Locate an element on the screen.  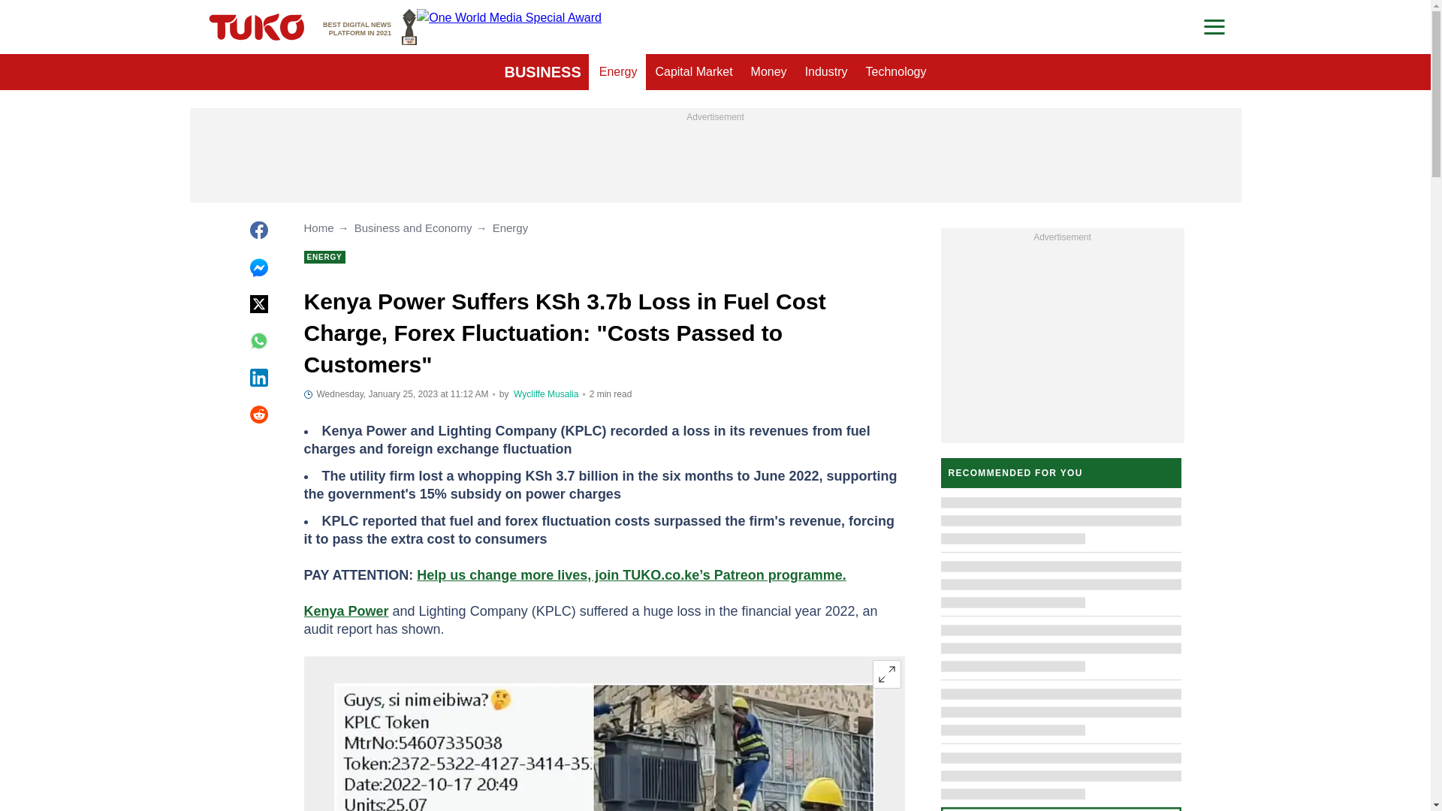
Author page is located at coordinates (370, 27).